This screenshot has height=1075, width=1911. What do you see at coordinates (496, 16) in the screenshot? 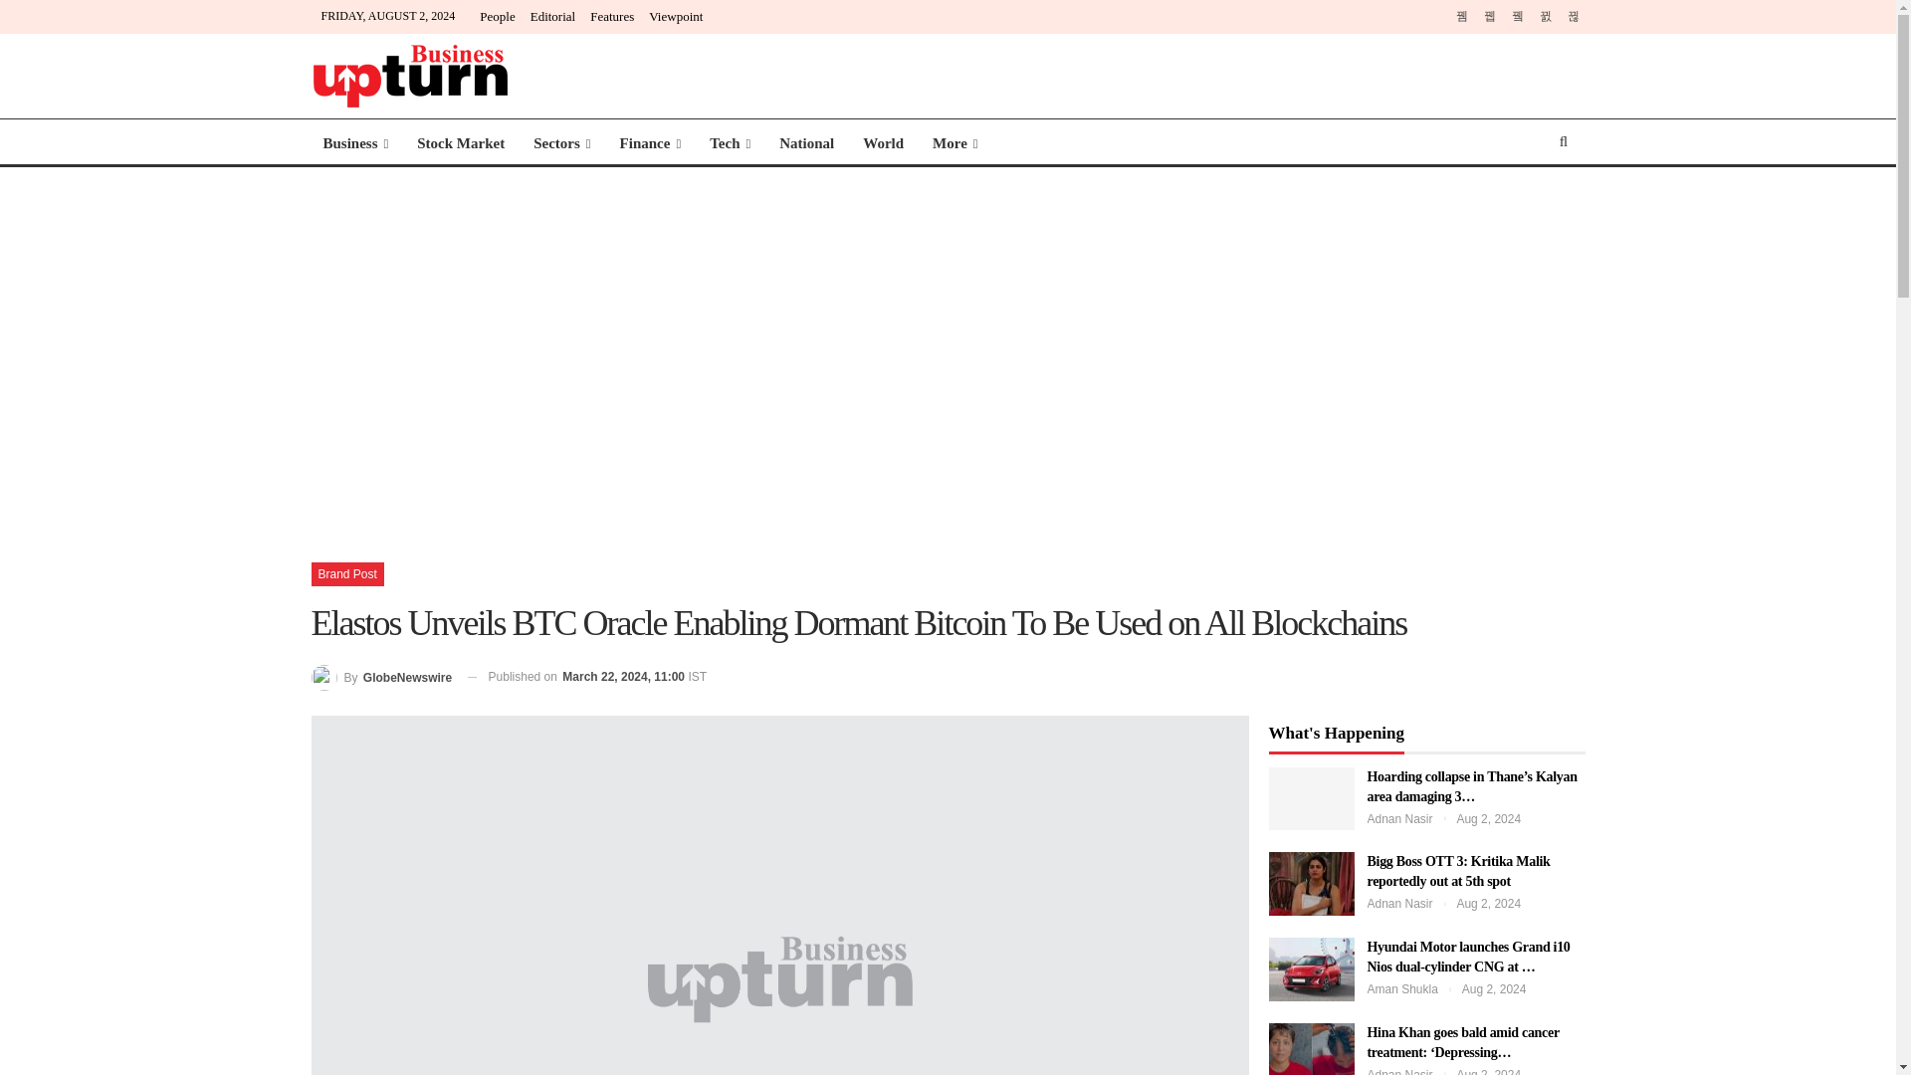
I see `People` at bounding box center [496, 16].